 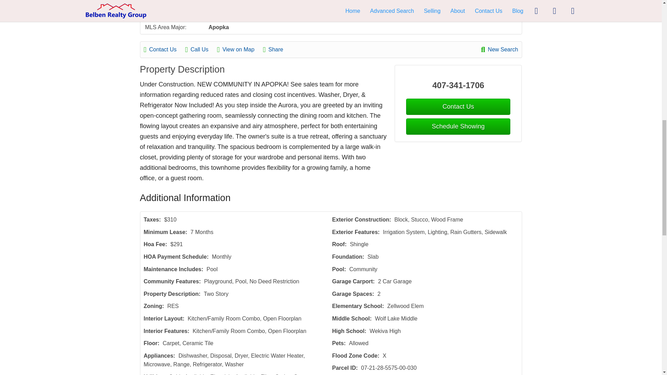 What do you see at coordinates (277, 49) in the screenshot?
I see `Share` at bounding box center [277, 49].